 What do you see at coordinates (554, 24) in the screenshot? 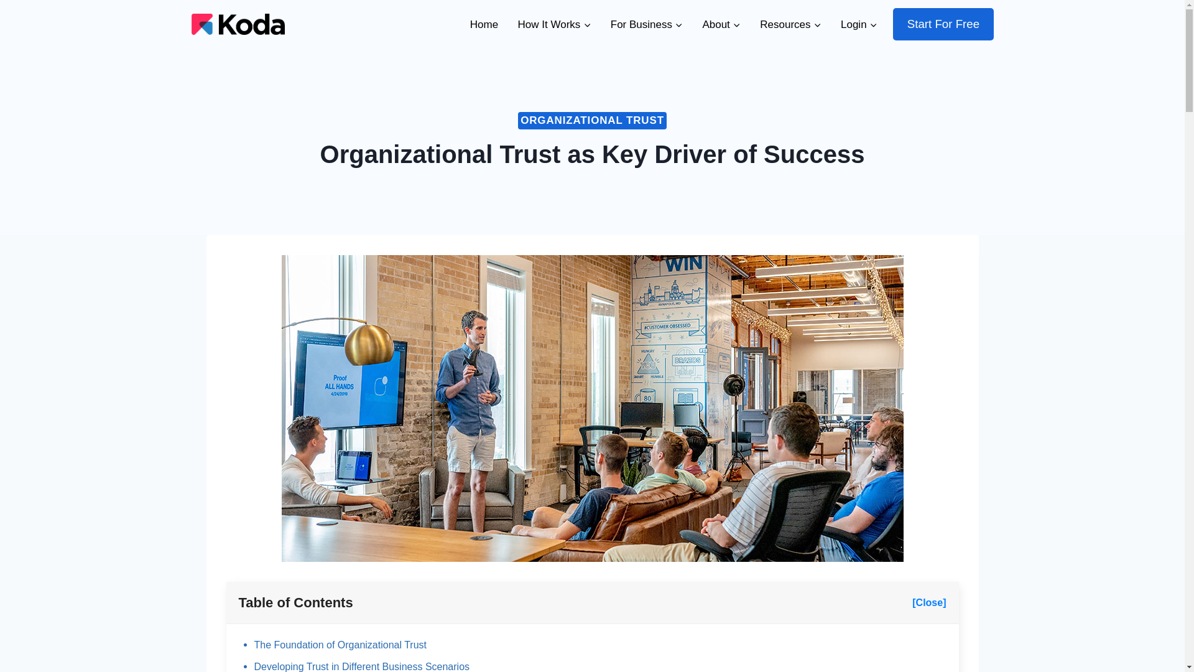
I see `How It Works` at bounding box center [554, 24].